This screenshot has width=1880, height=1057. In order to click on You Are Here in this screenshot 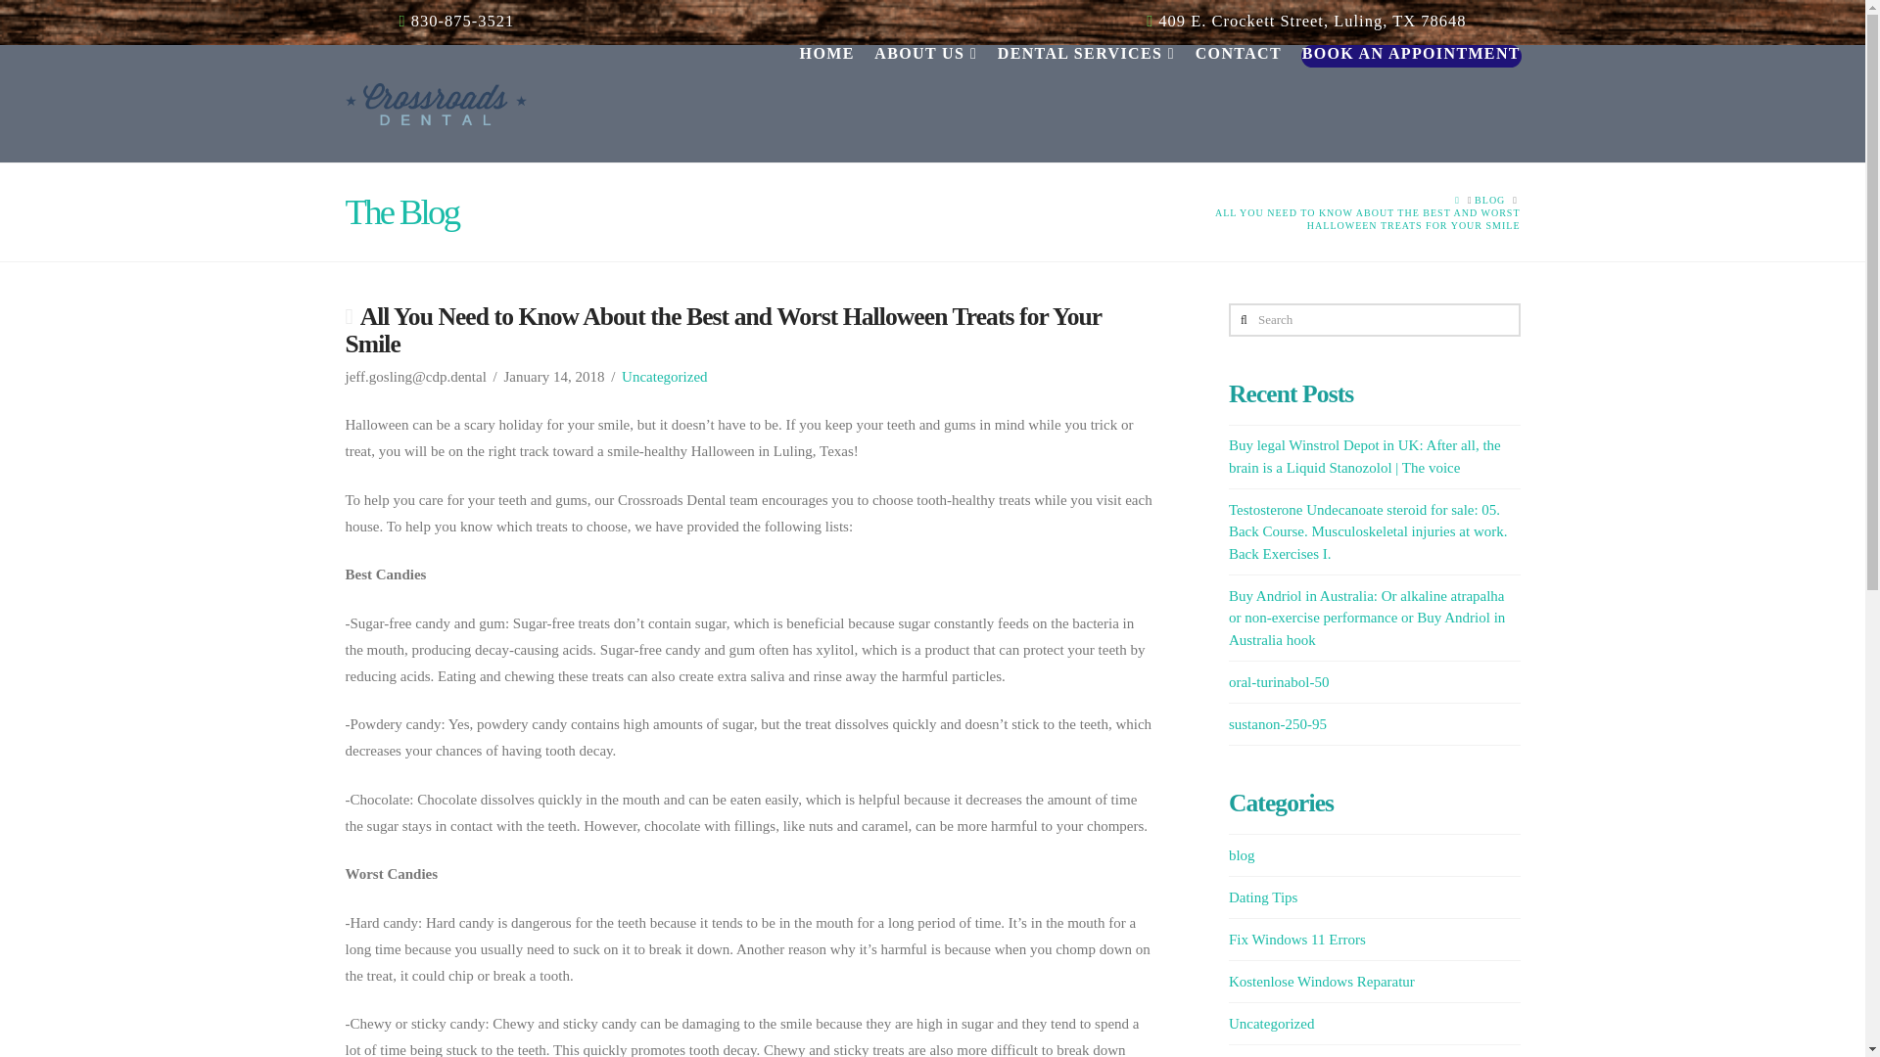, I will do `click(1343, 218)`.